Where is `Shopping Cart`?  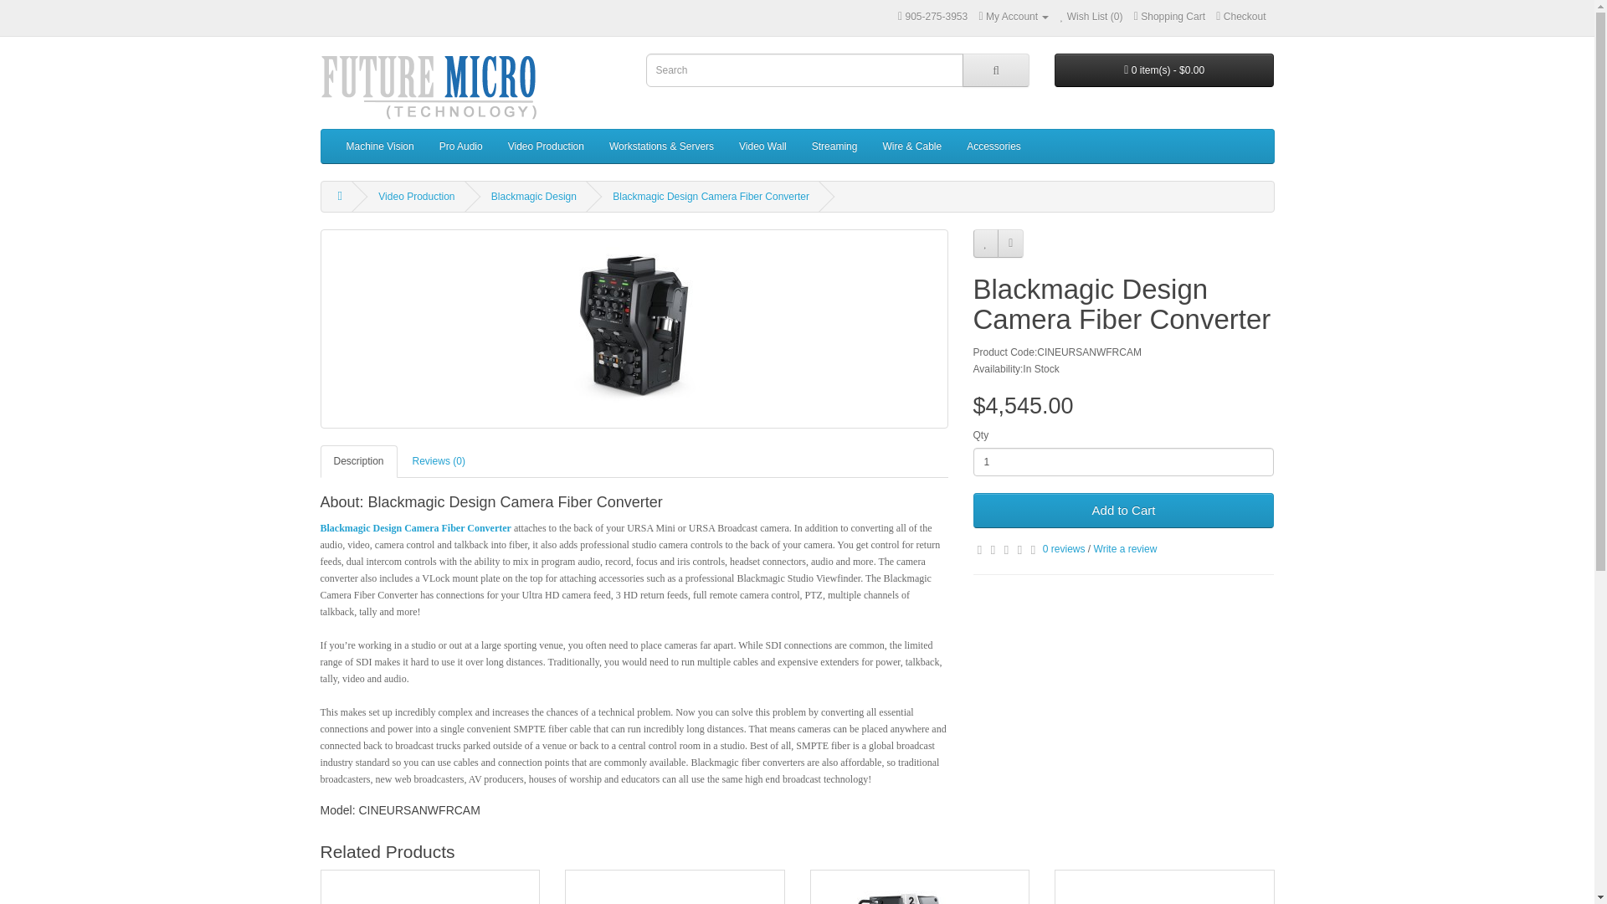 Shopping Cart is located at coordinates (1170, 17).